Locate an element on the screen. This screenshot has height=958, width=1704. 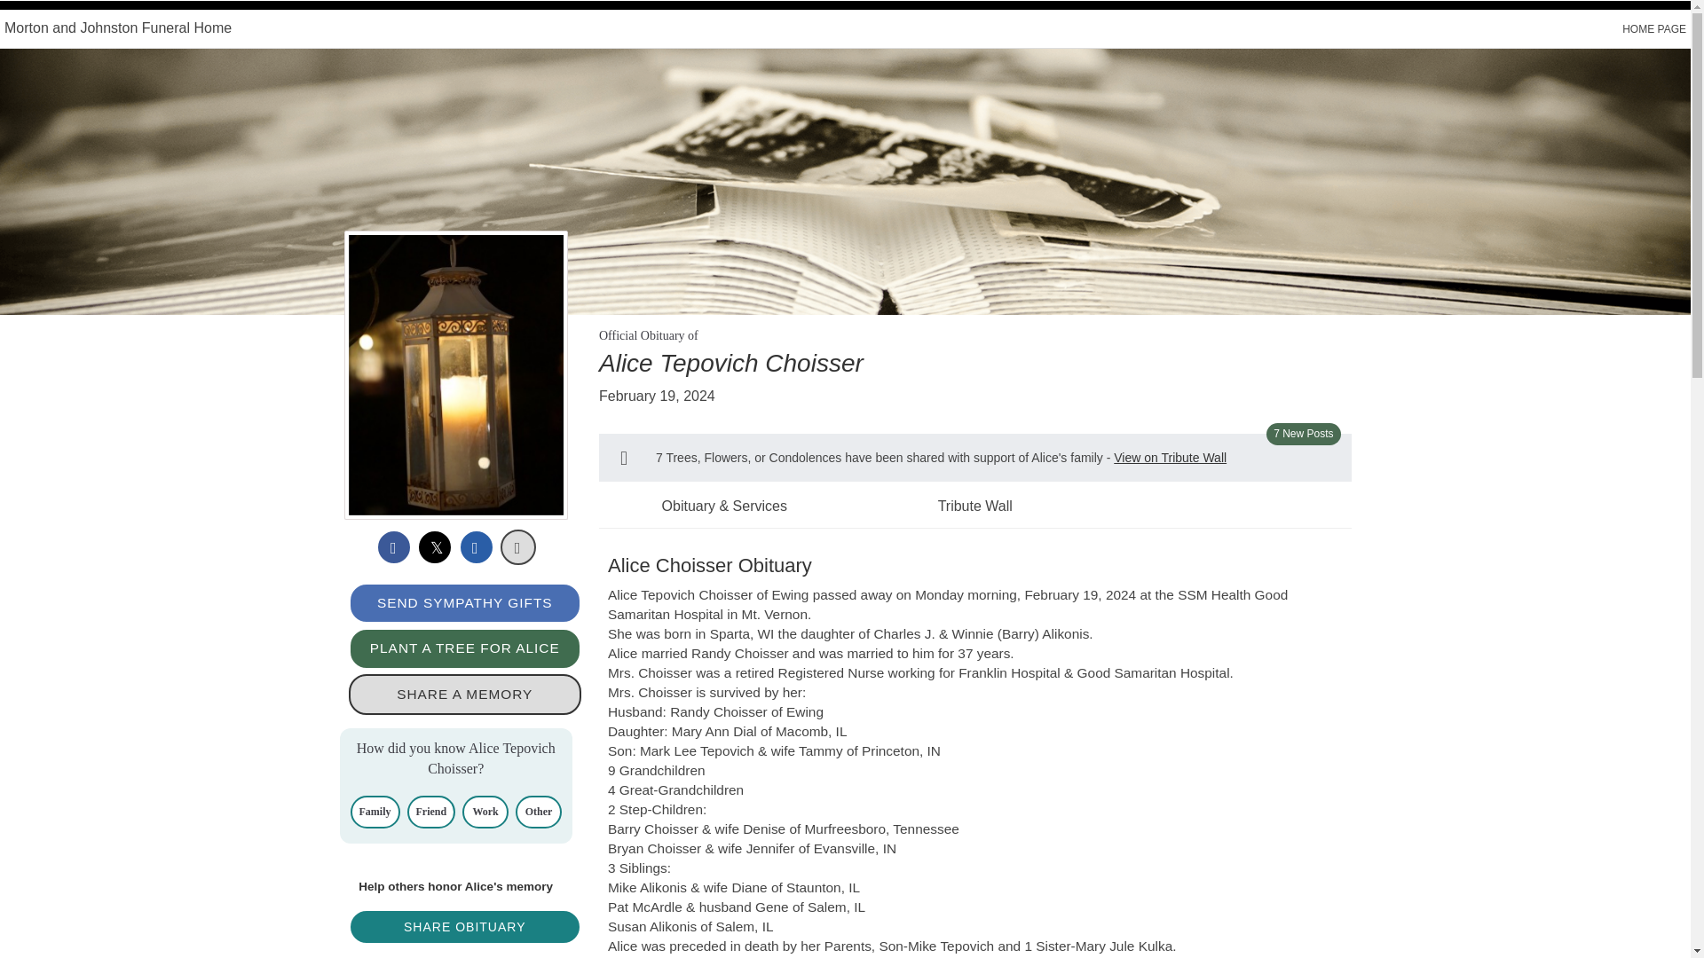
Share on X is located at coordinates (435, 547).